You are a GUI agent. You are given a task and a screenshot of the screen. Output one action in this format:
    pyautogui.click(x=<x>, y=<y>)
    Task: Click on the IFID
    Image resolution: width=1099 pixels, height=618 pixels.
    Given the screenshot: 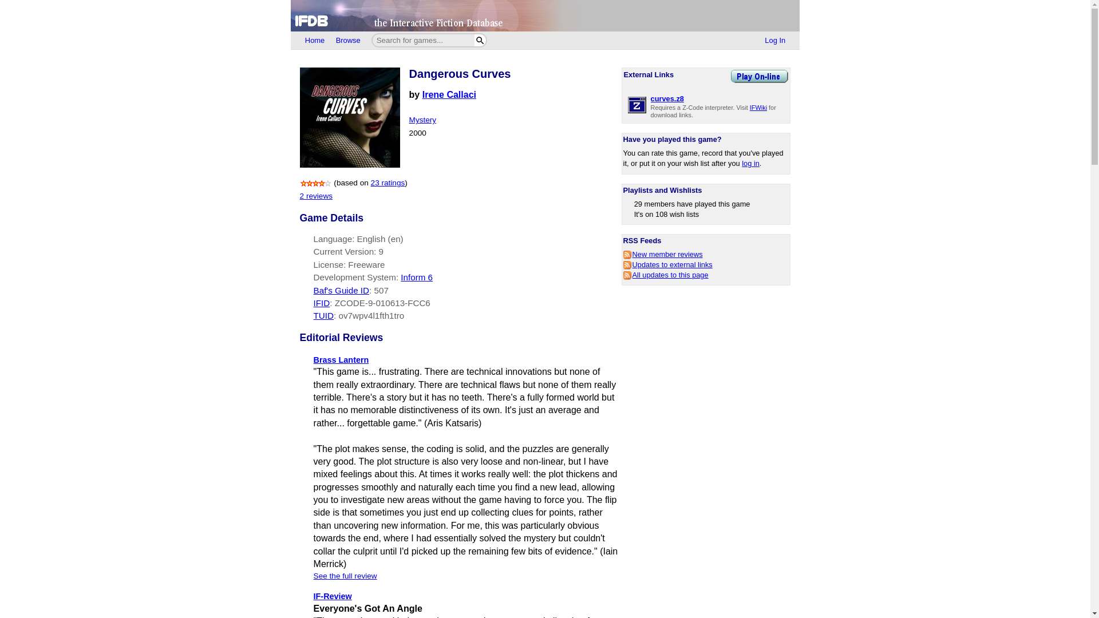 What is the action you would take?
    pyautogui.click(x=322, y=302)
    